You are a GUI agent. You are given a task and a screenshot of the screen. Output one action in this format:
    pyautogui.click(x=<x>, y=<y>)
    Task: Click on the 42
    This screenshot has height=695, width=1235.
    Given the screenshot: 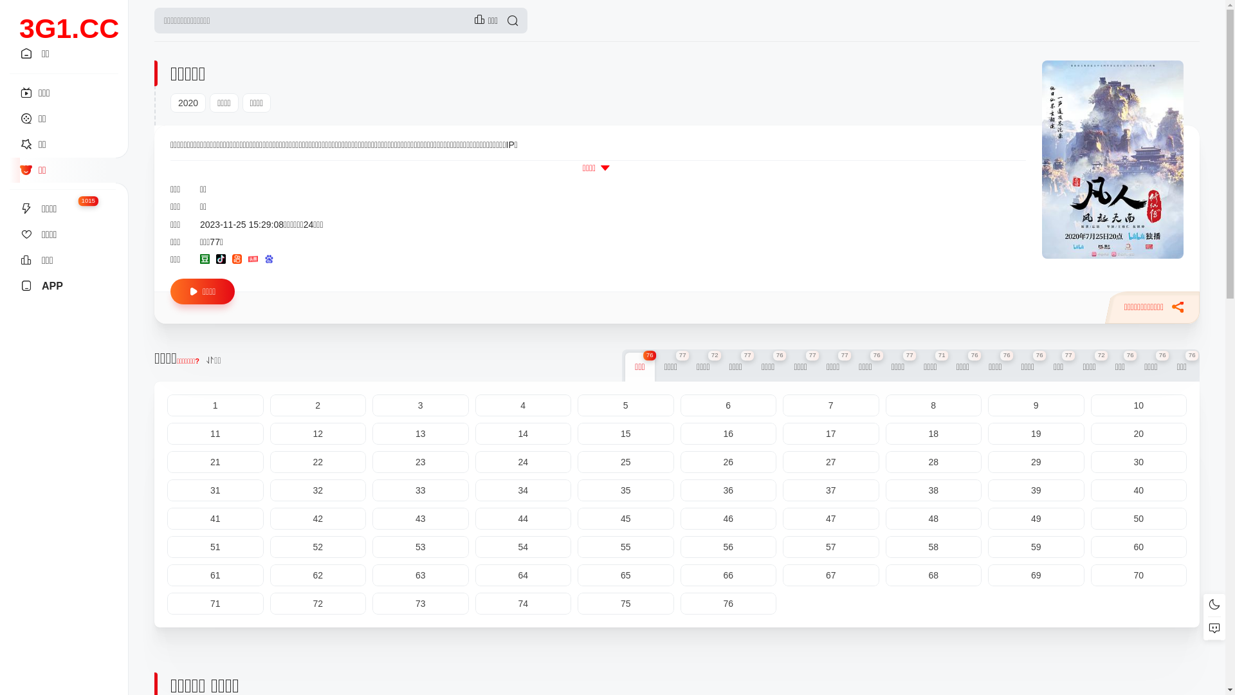 What is the action you would take?
    pyautogui.click(x=318, y=519)
    